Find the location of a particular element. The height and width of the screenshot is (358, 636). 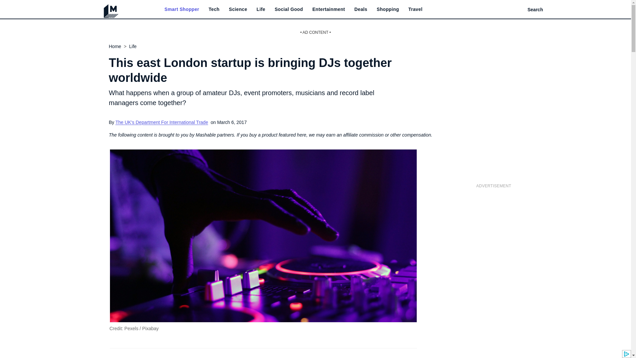

Life is located at coordinates (261, 9).